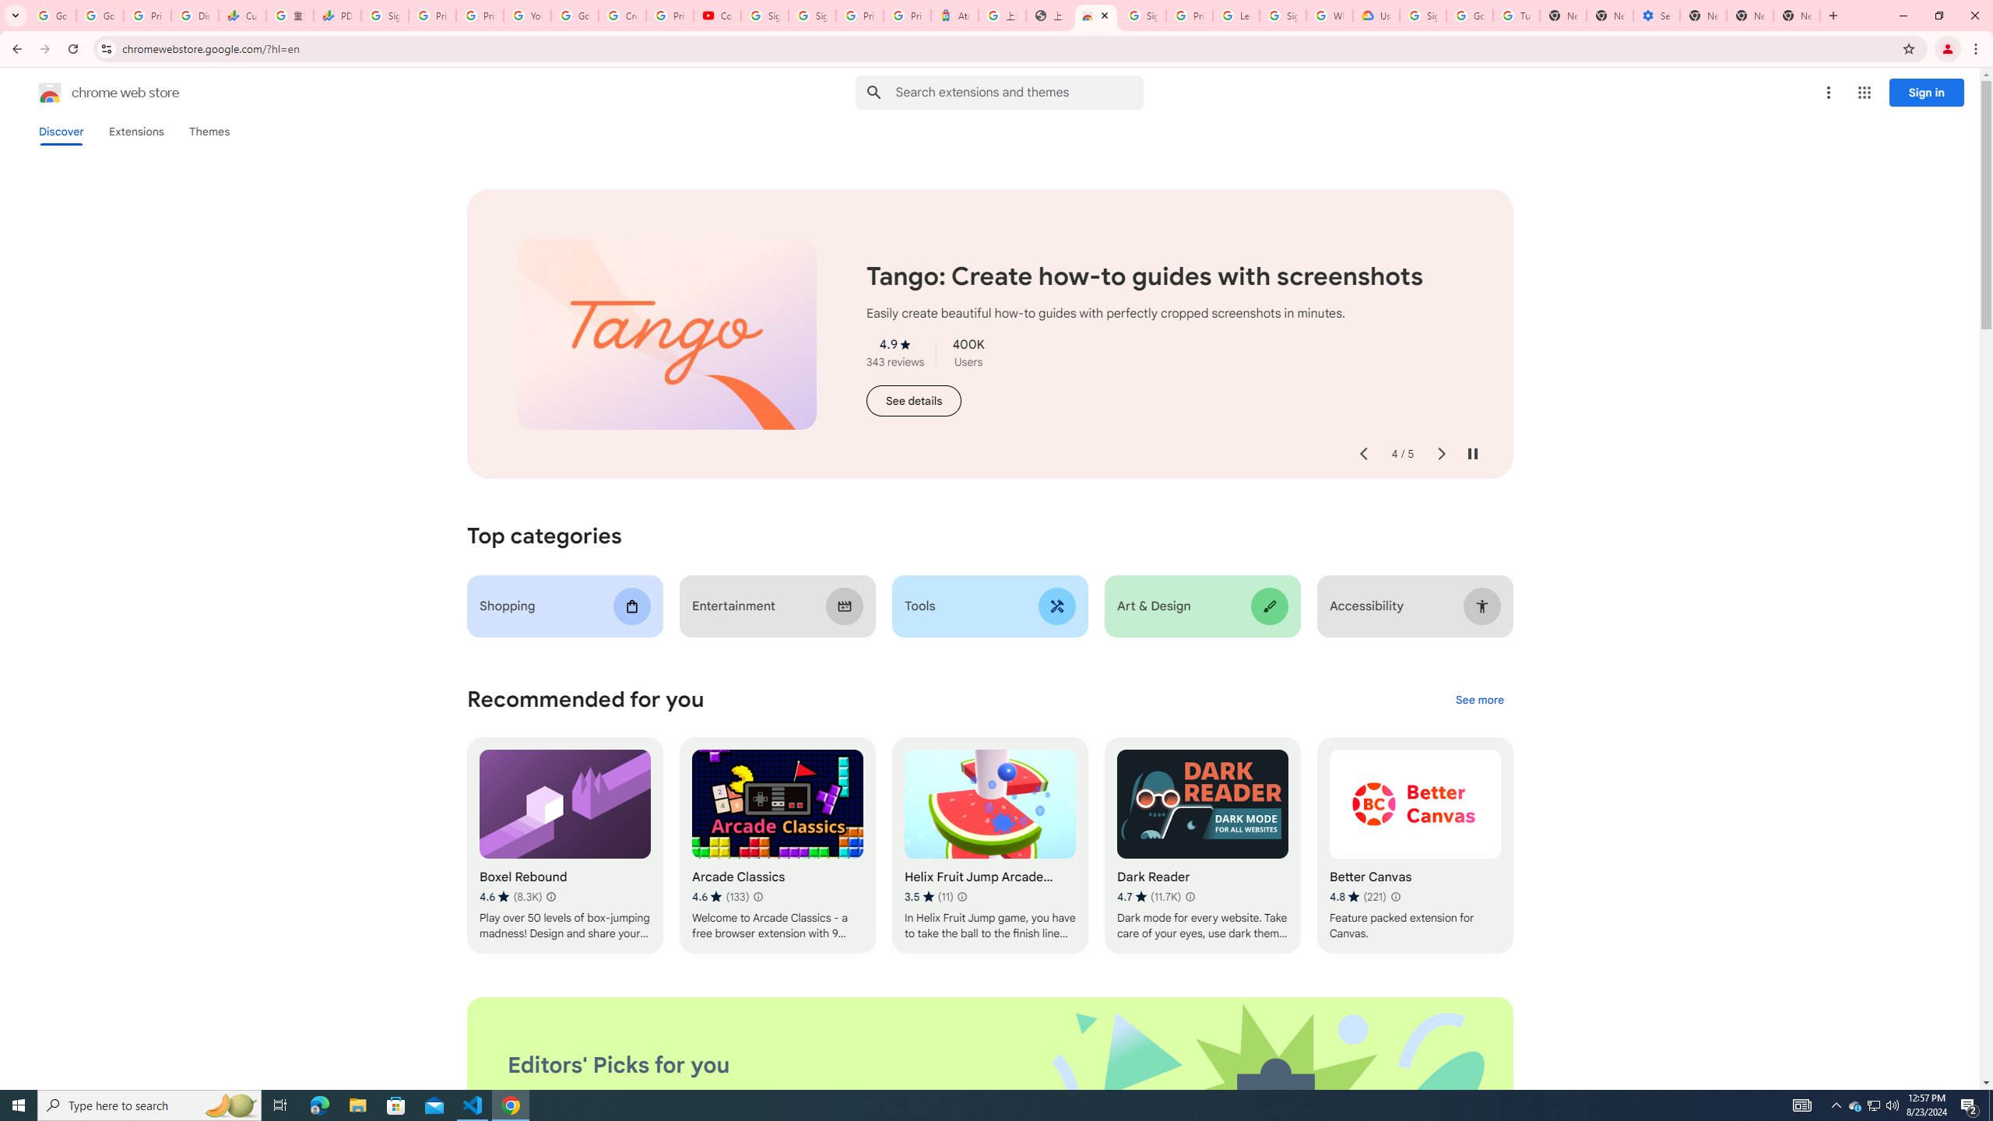 The height and width of the screenshot is (1121, 1993). What do you see at coordinates (1655, 16) in the screenshot?
I see `Settings - Addresses and more` at bounding box center [1655, 16].